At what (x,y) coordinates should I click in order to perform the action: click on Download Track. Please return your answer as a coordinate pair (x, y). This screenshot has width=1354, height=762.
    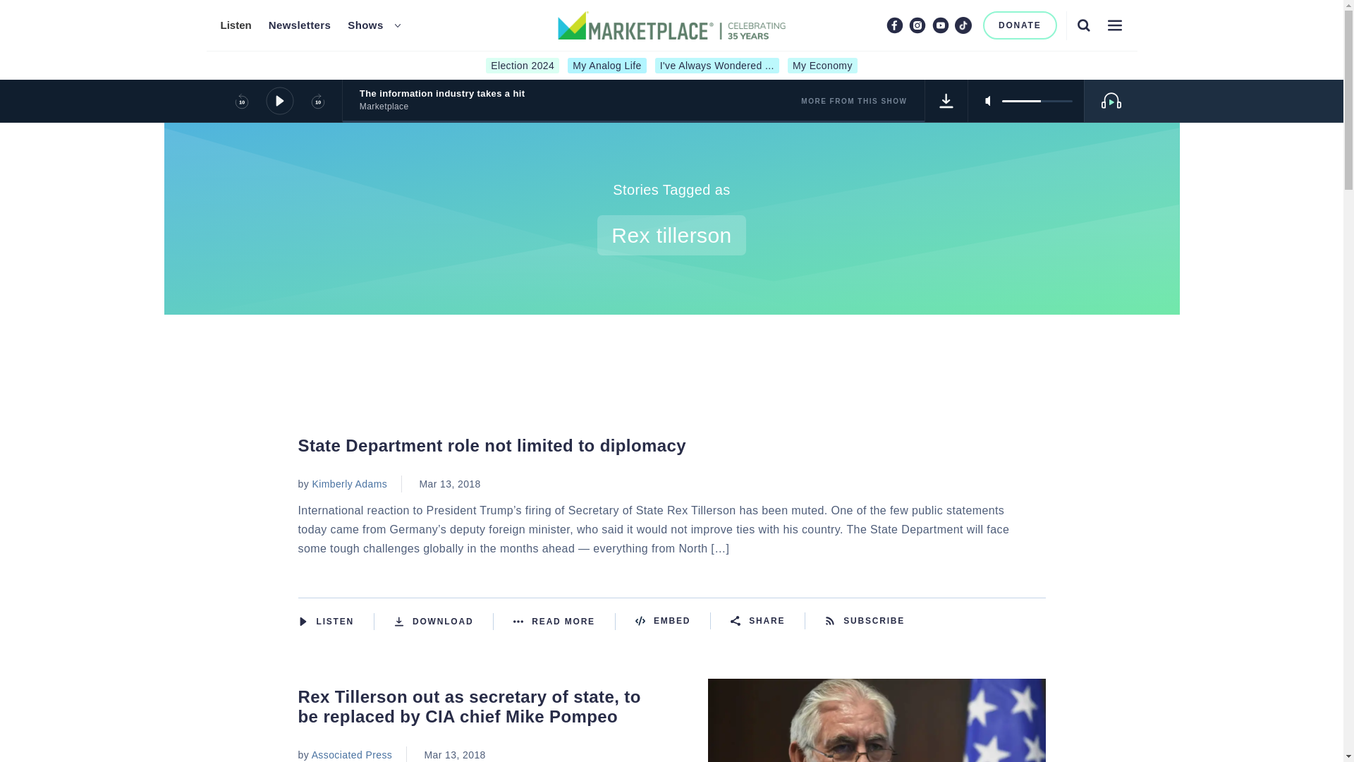
    Looking at the image, I should click on (946, 100).